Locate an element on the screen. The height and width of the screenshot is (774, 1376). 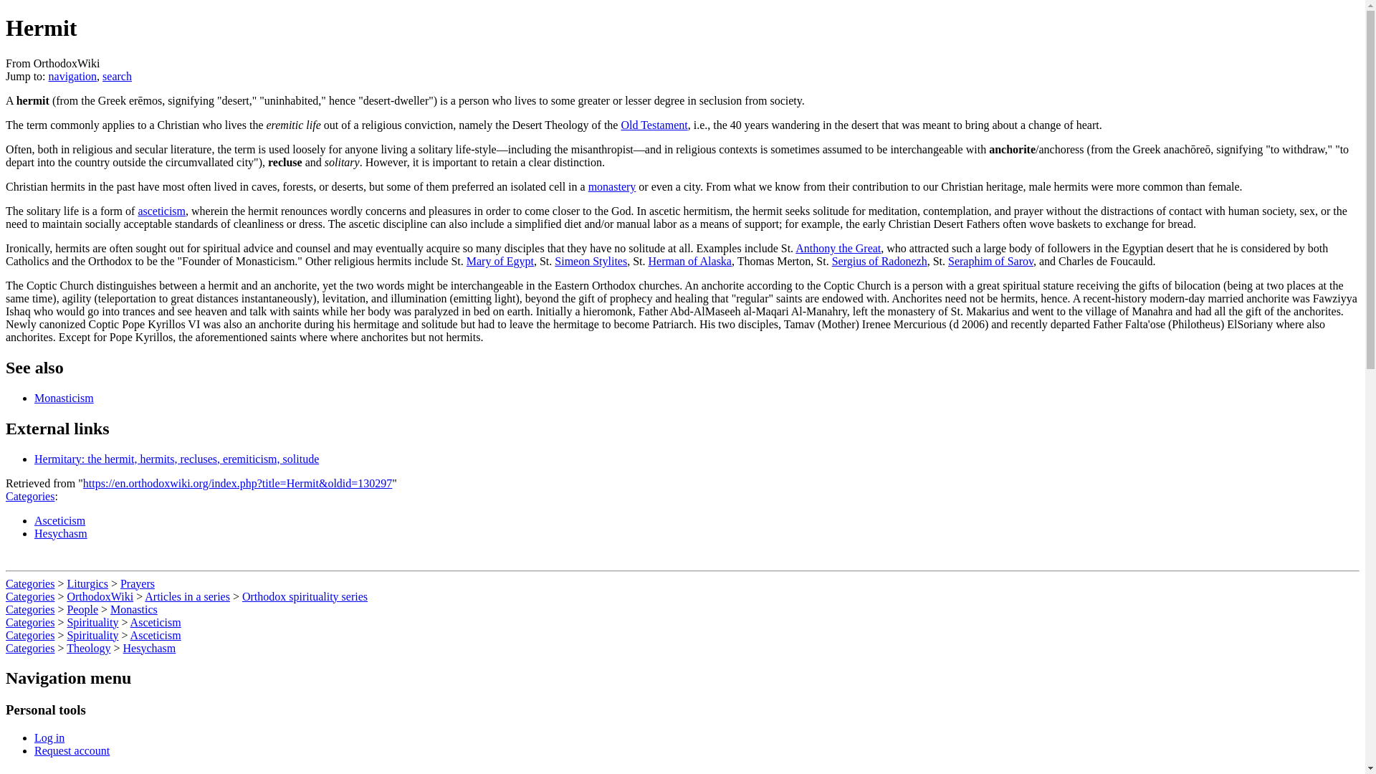
Spirituality is located at coordinates (92, 635).